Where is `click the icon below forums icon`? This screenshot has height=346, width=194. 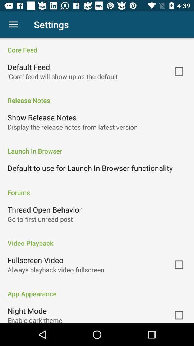
click the icon below forums icon is located at coordinates (45, 209).